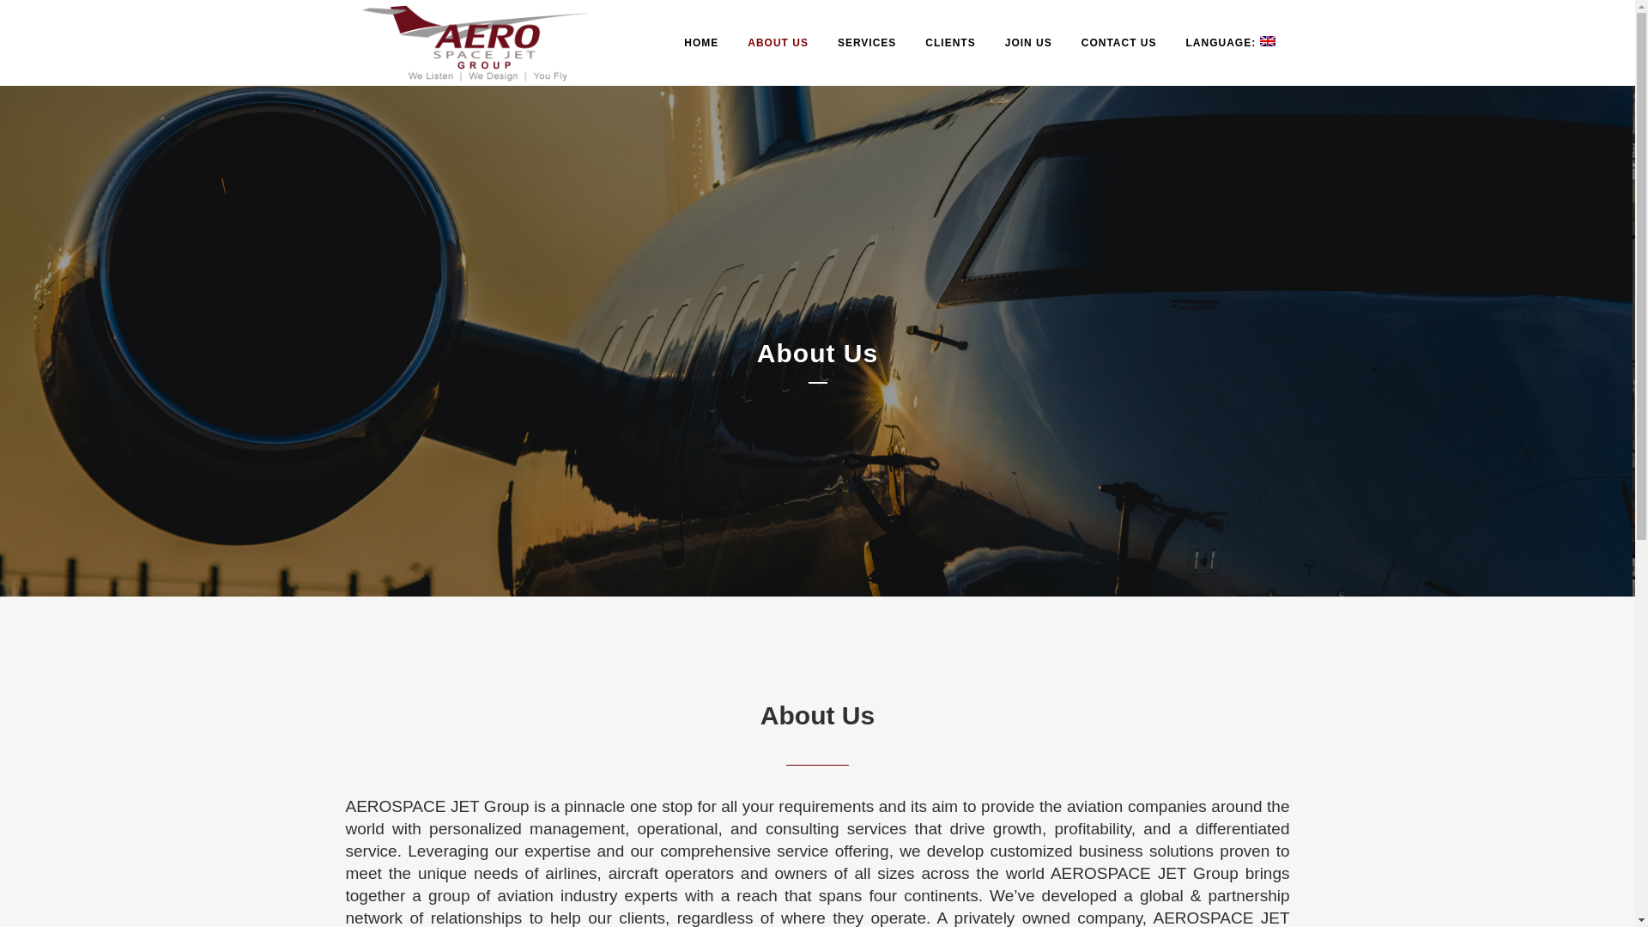 The width and height of the screenshot is (1648, 927). I want to click on English, so click(1229, 43).